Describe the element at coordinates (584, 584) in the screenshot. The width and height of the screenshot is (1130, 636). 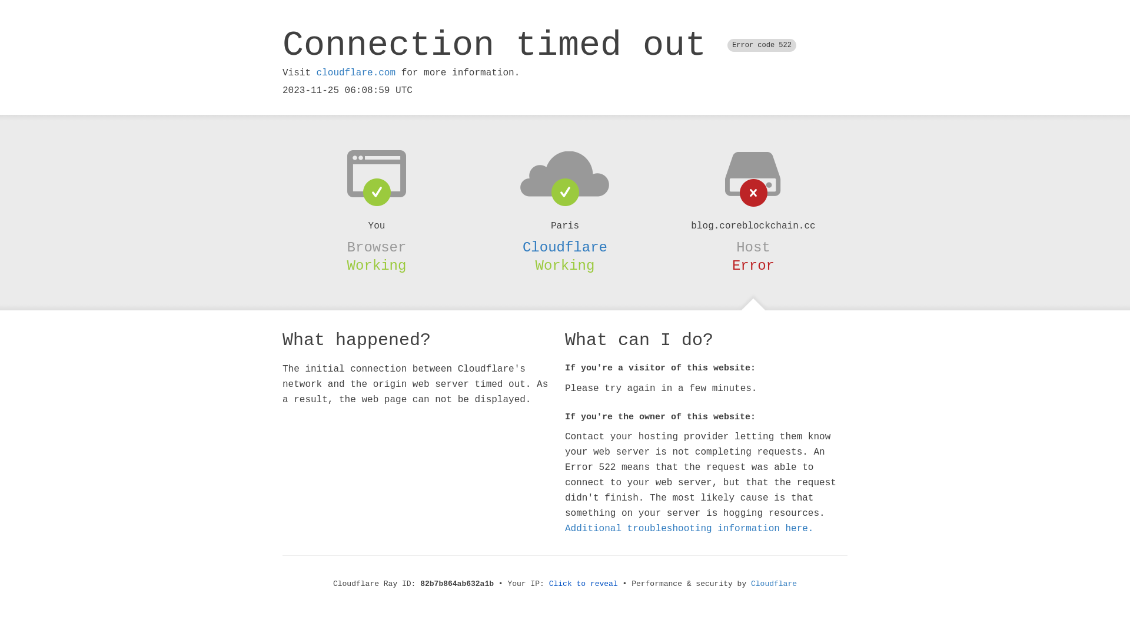
I see `Click to reveal` at that location.